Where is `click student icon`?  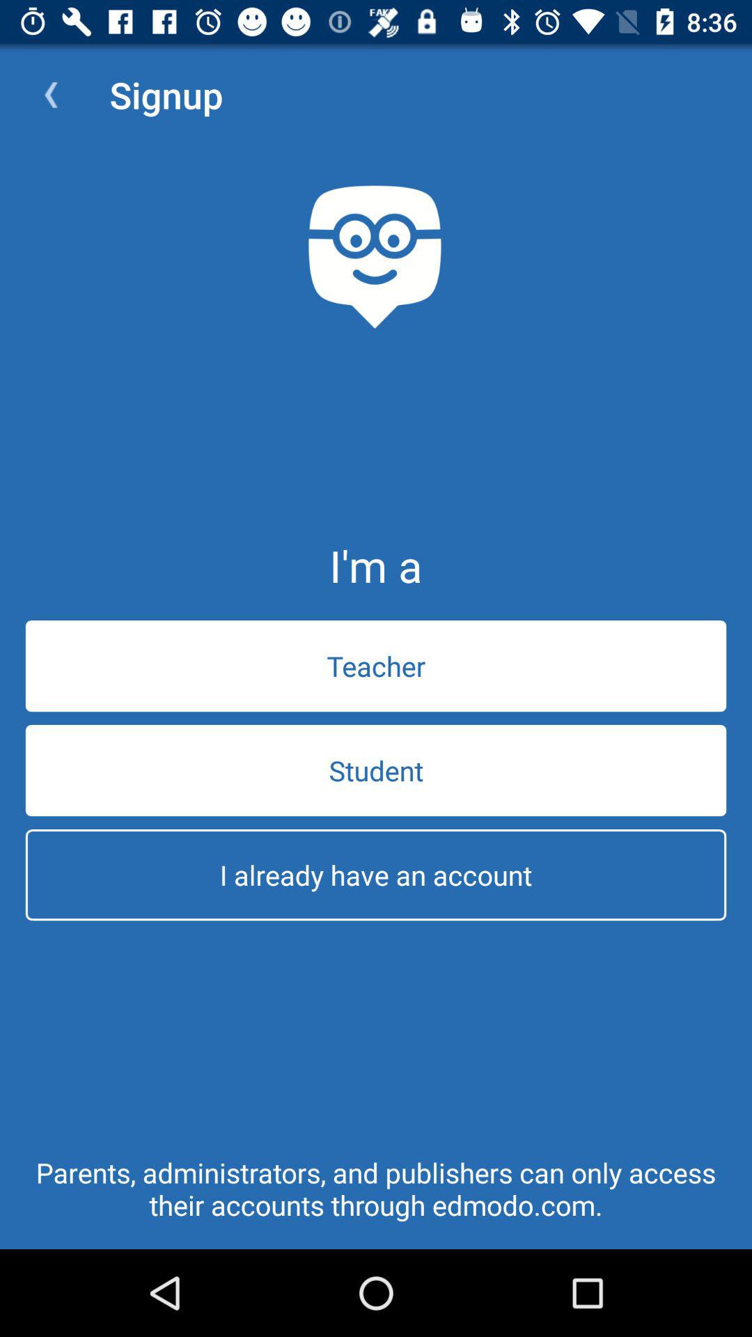
click student icon is located at coordinates (376, 770).